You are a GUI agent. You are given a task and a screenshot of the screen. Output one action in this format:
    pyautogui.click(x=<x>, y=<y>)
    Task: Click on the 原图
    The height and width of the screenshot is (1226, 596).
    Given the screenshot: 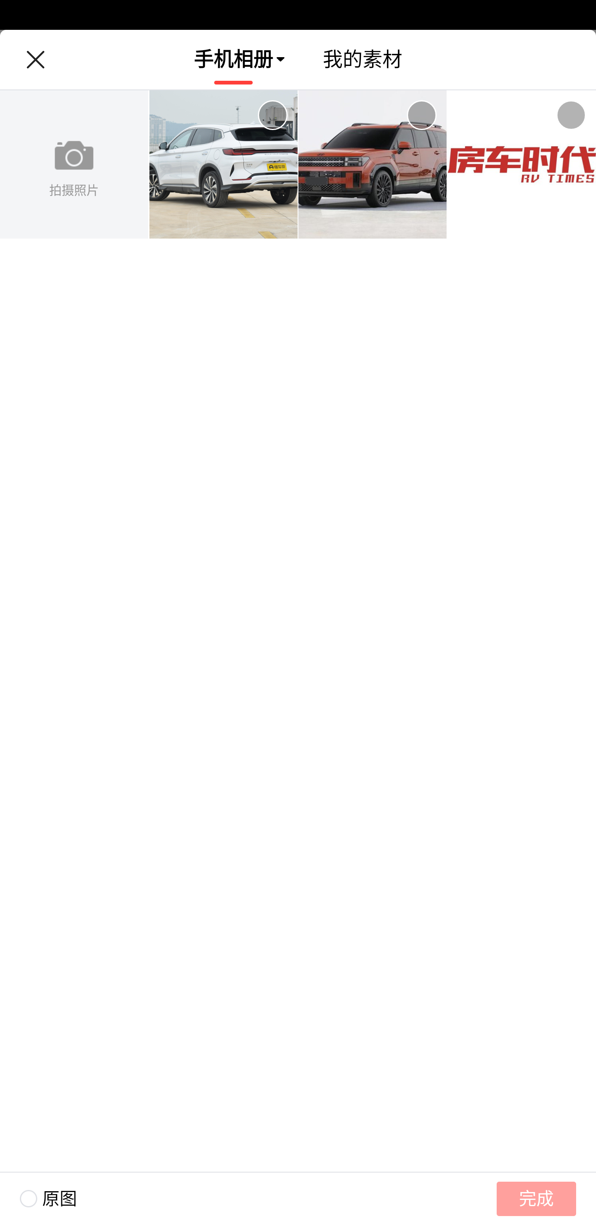 What is the action you would take?
    pyautogui.click(x=38, y=1199)
    